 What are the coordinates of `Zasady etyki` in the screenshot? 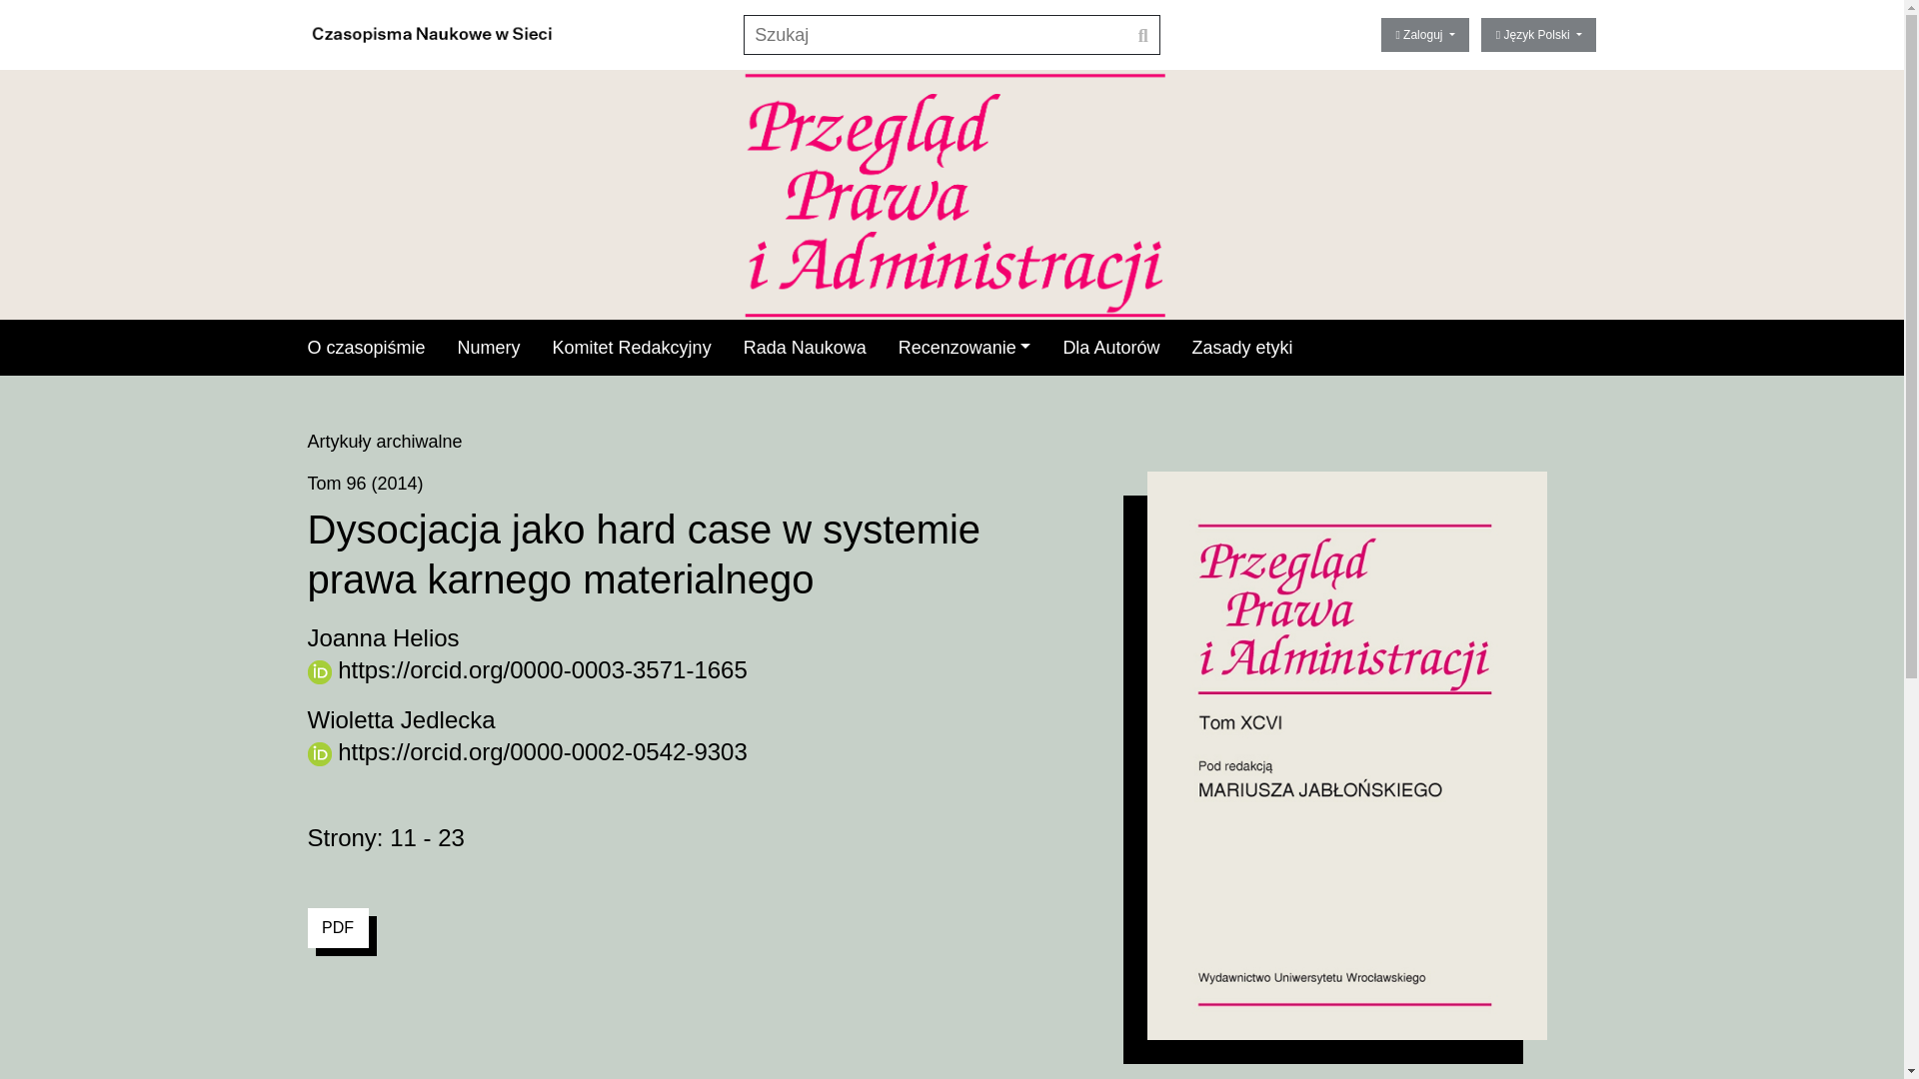 It's located at (1241, 348).